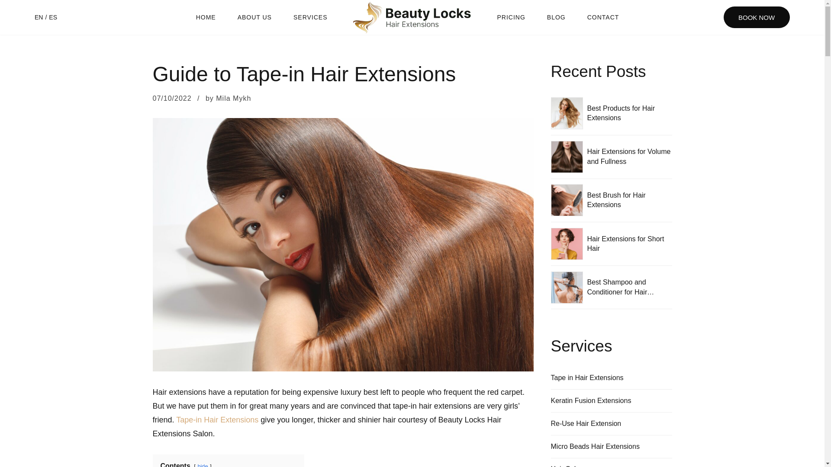  I want to click on Hair Extensions for Short Hair, so click(625, 244).